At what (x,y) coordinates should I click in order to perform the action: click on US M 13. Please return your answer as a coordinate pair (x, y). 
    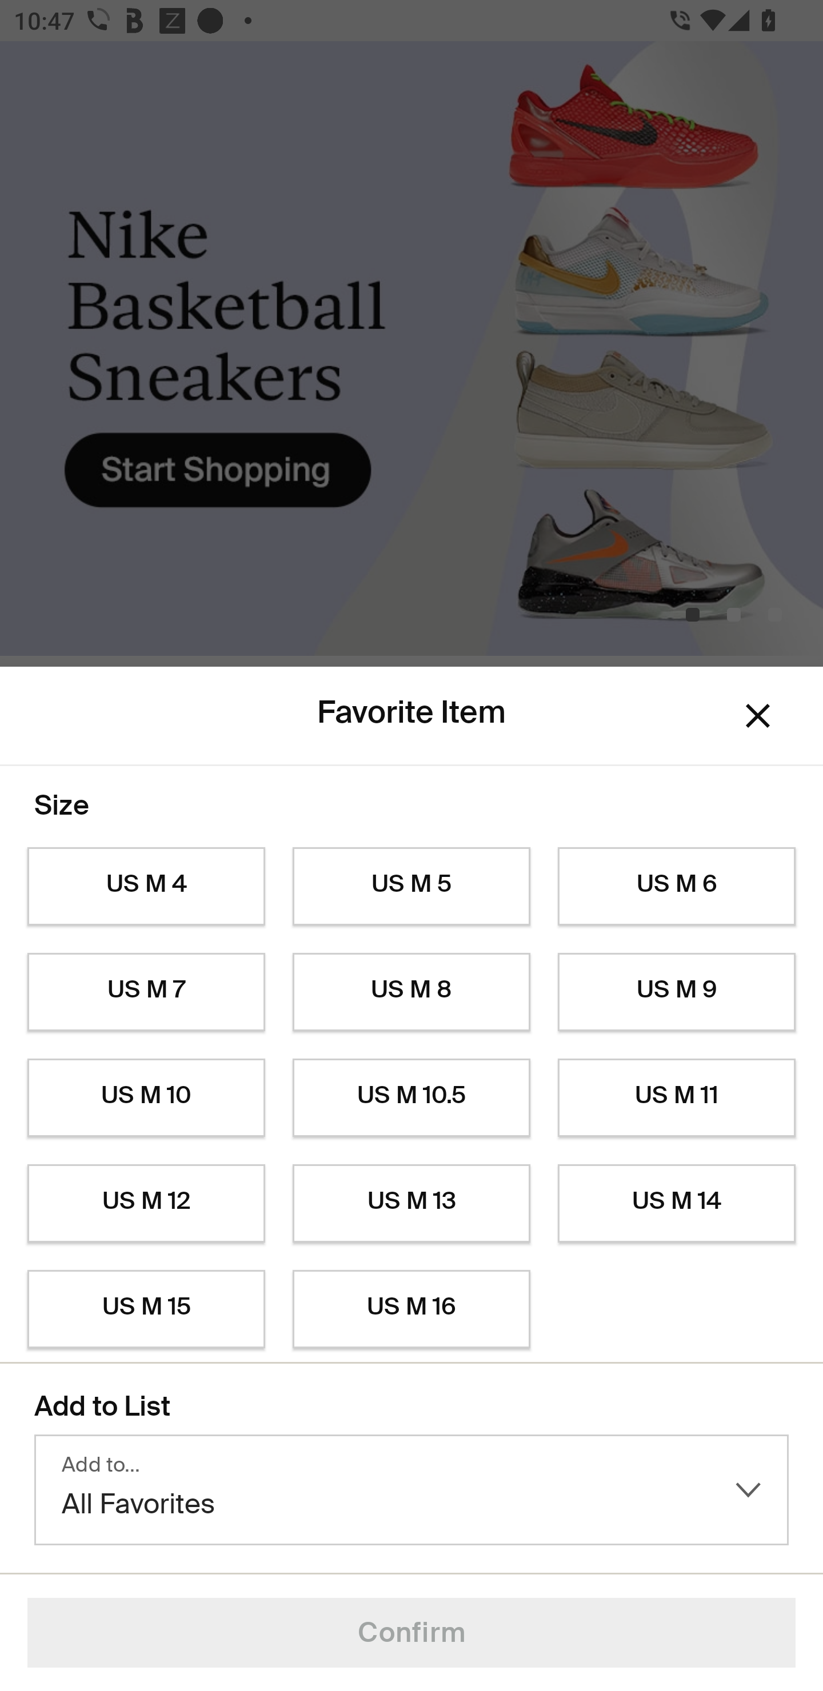
    Looking at the image, I should click on (411, 1204).